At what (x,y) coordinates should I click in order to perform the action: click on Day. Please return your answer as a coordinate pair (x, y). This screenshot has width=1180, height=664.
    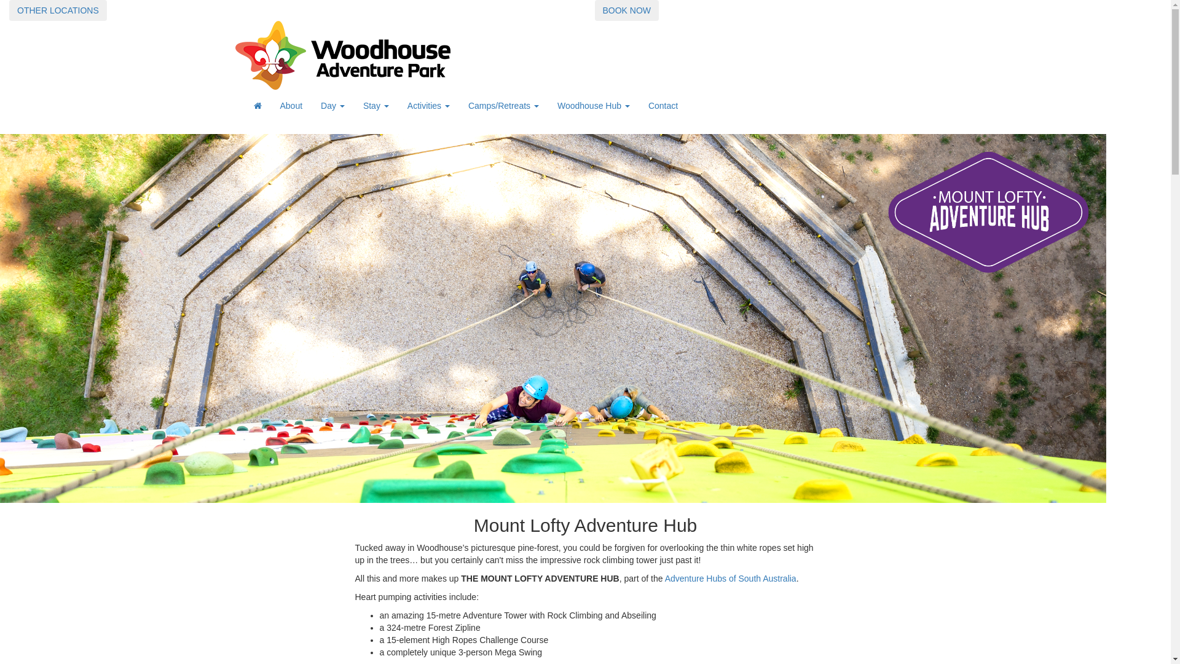
    Looking at the image, I should click on (332, 106).